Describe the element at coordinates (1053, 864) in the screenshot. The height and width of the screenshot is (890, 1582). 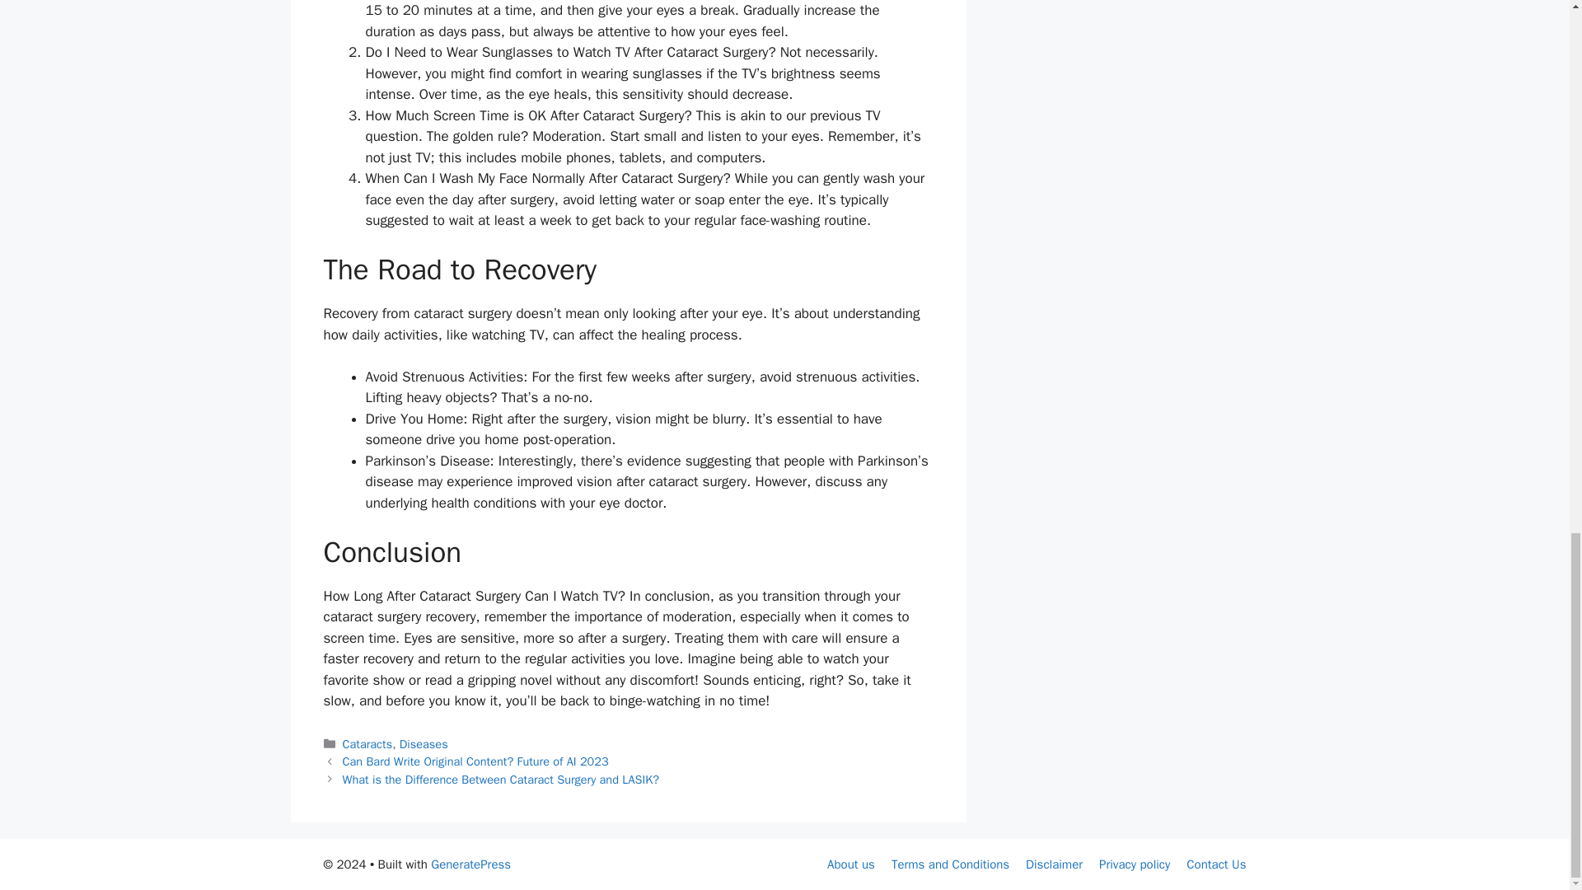
I see `Disclaimer` at that location.